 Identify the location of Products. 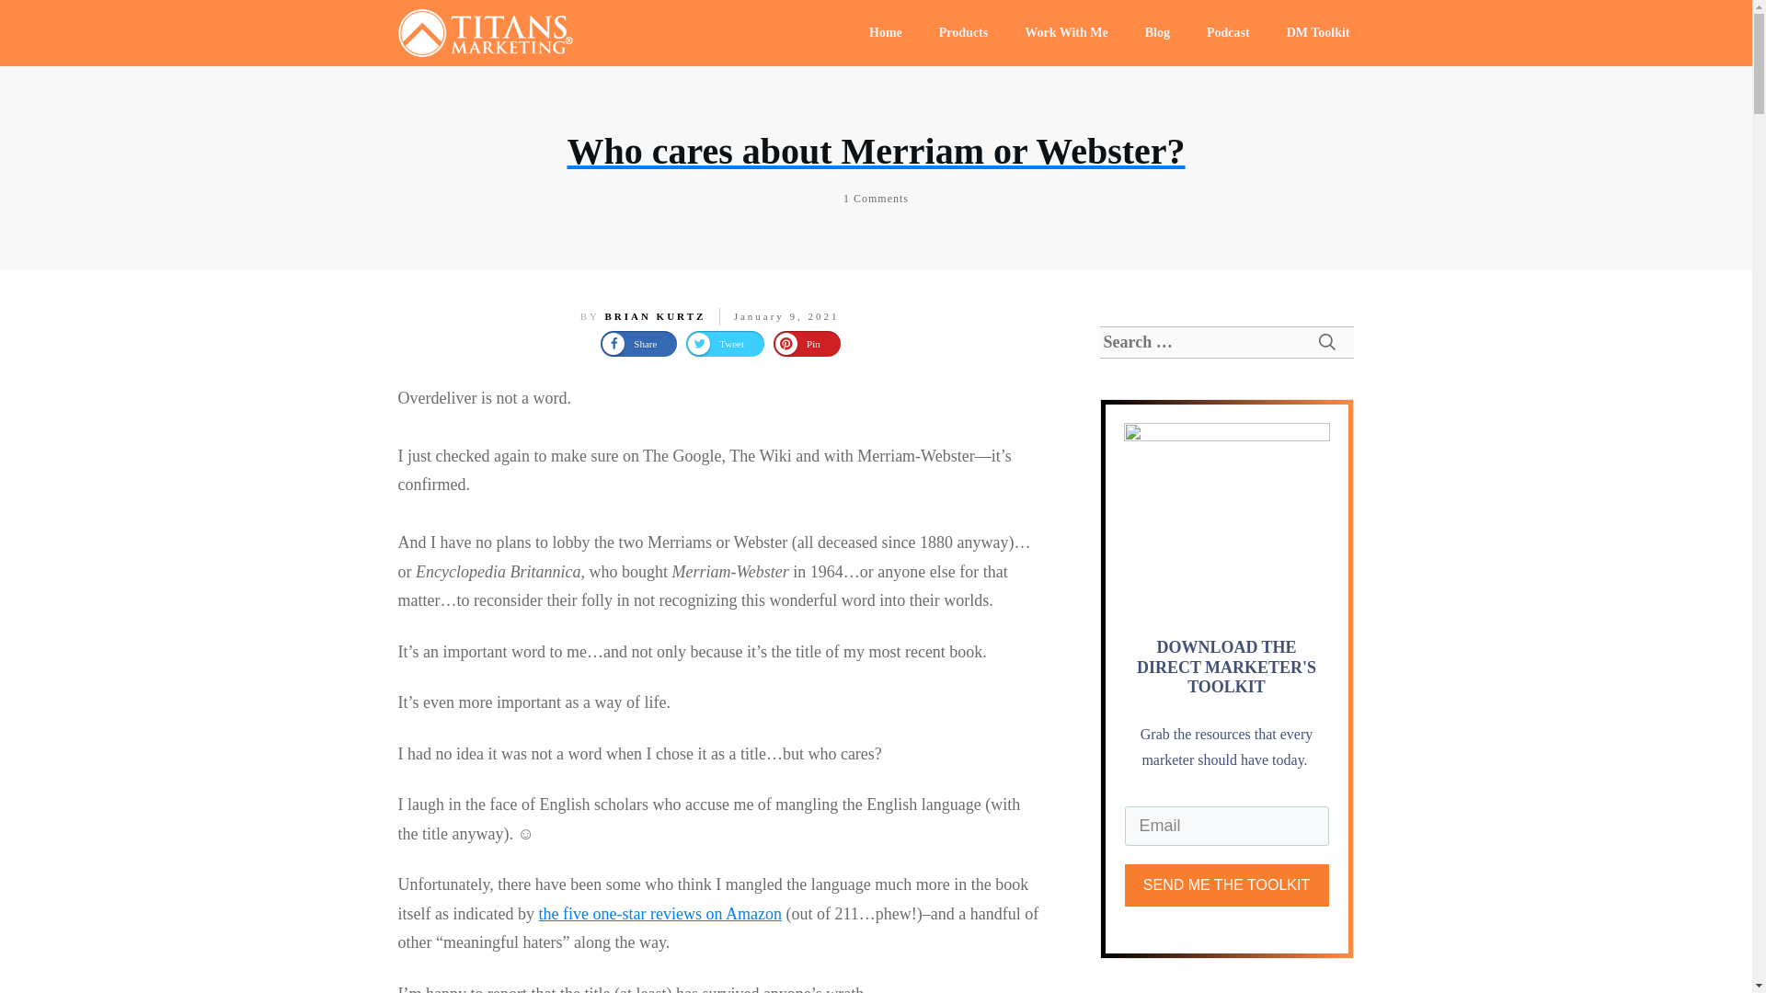
(963, 32).